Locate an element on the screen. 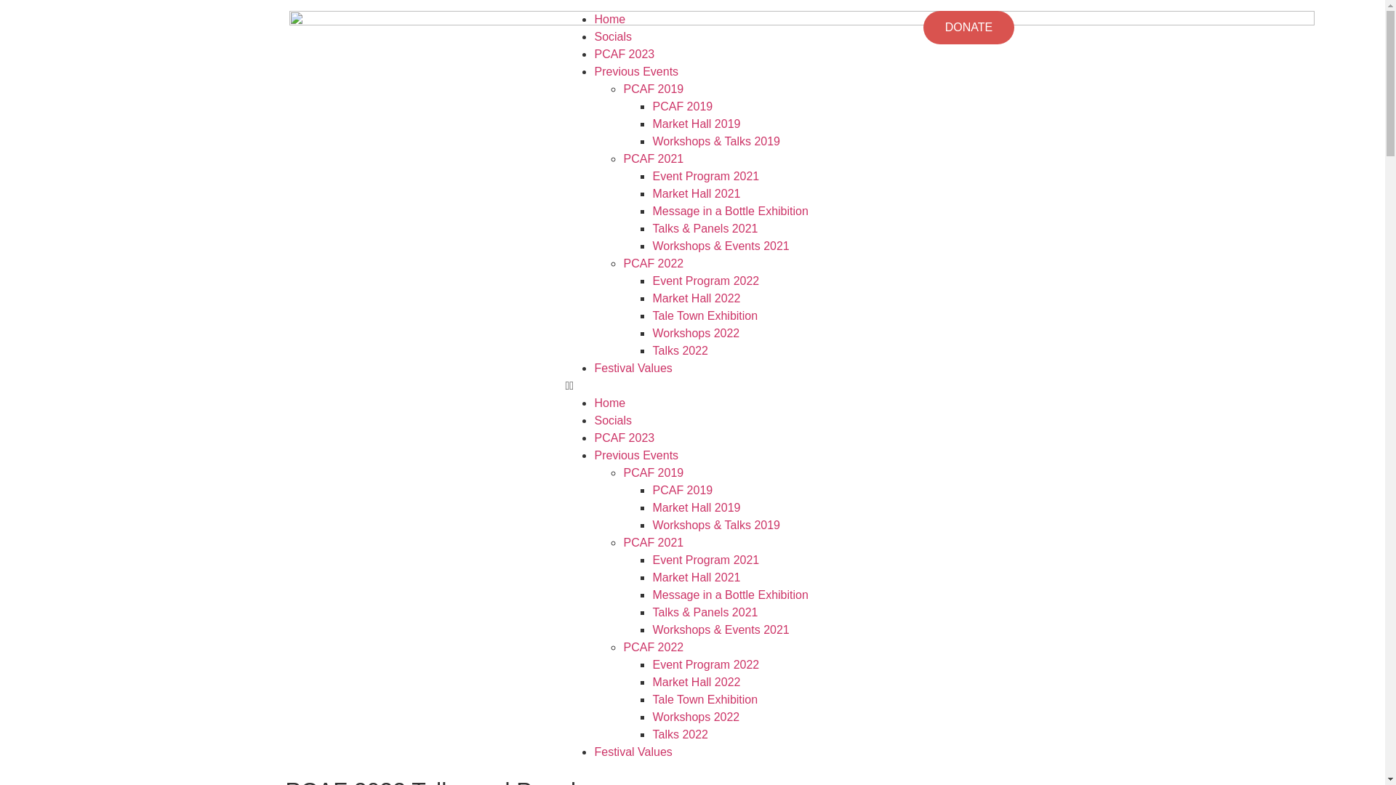 Image resolution: width=1396 pixels, height=785 pixels. PCAF 2021 is located at coordinates (653, 542).